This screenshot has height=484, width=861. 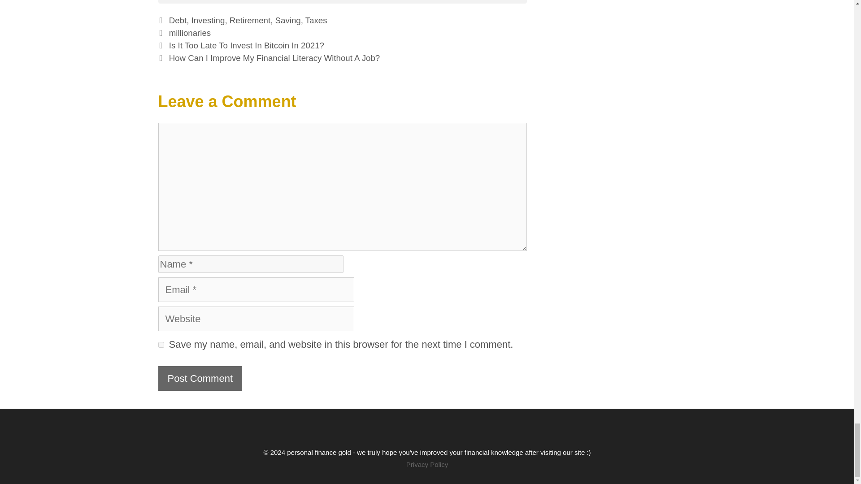 I want to click on yes, so click(x=161, y=345).